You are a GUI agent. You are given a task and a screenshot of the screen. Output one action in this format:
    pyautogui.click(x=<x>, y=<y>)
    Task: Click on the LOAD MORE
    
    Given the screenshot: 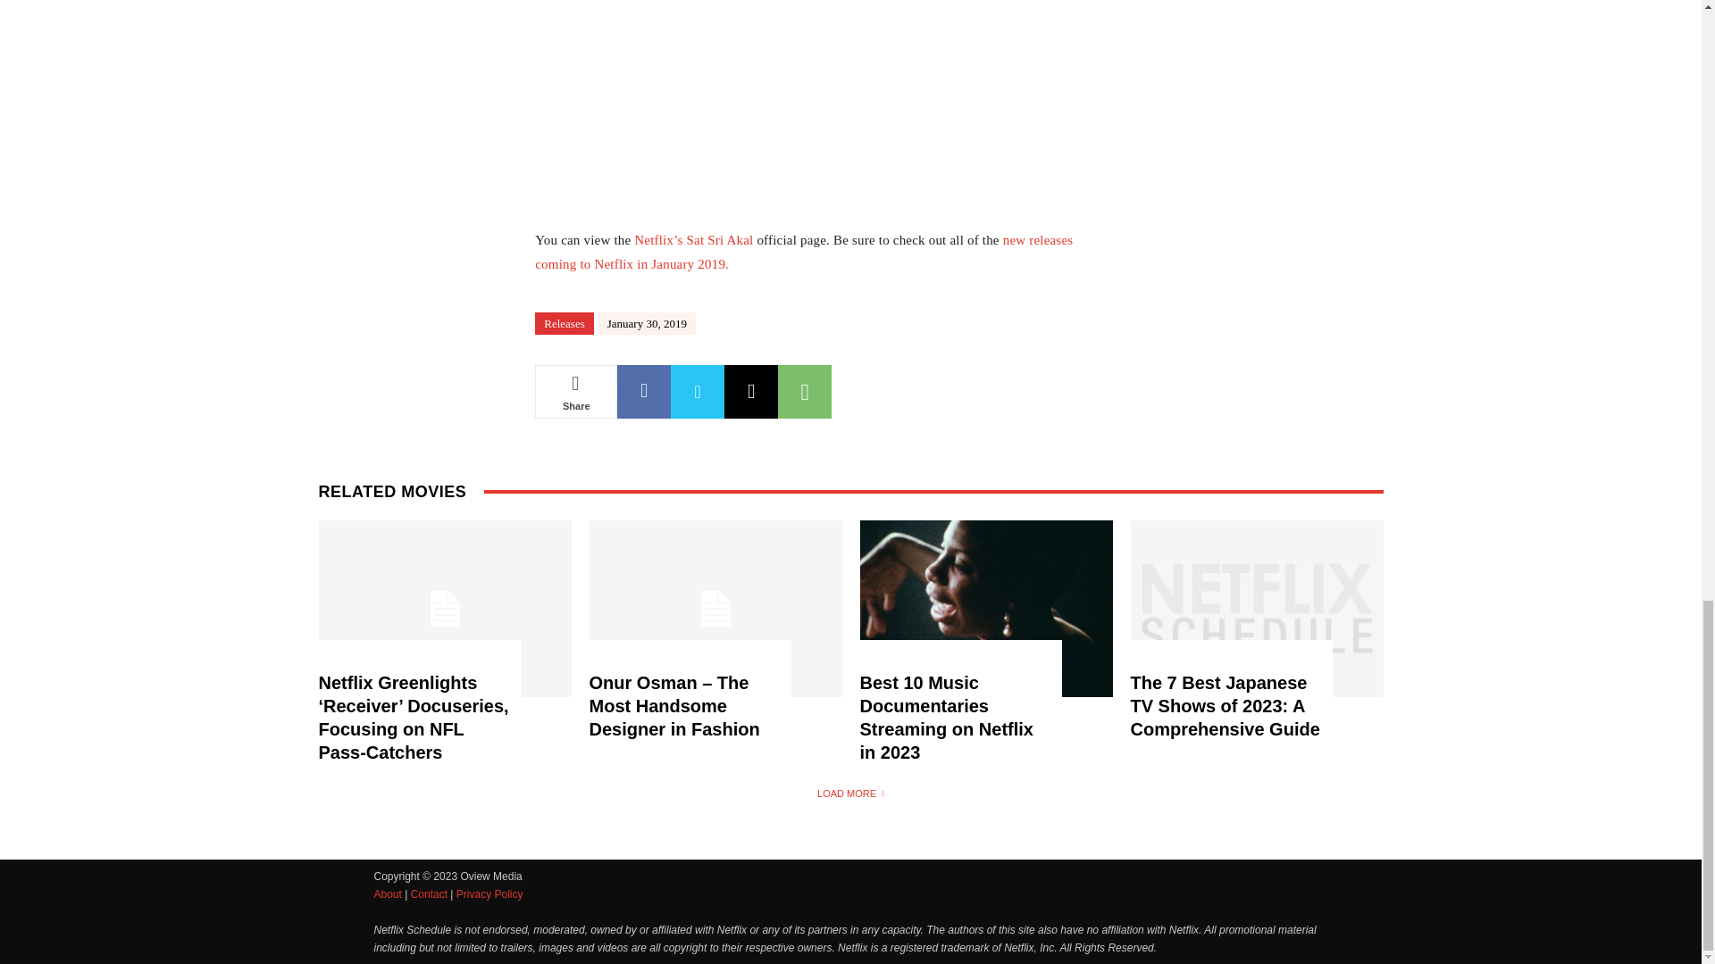 What is the action you would take?
    pyautogui.click(x=850, y=793)
    